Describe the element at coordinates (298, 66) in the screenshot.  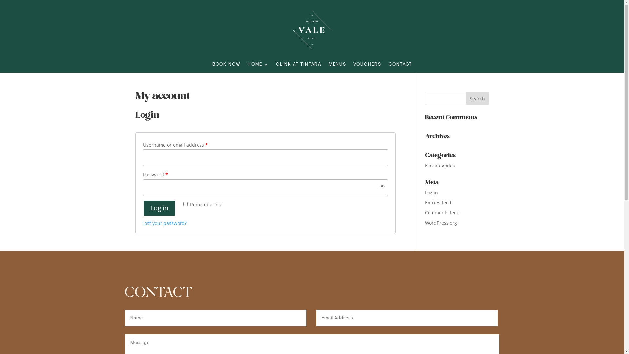
I see `CLINK AT TINTARA` at that location.